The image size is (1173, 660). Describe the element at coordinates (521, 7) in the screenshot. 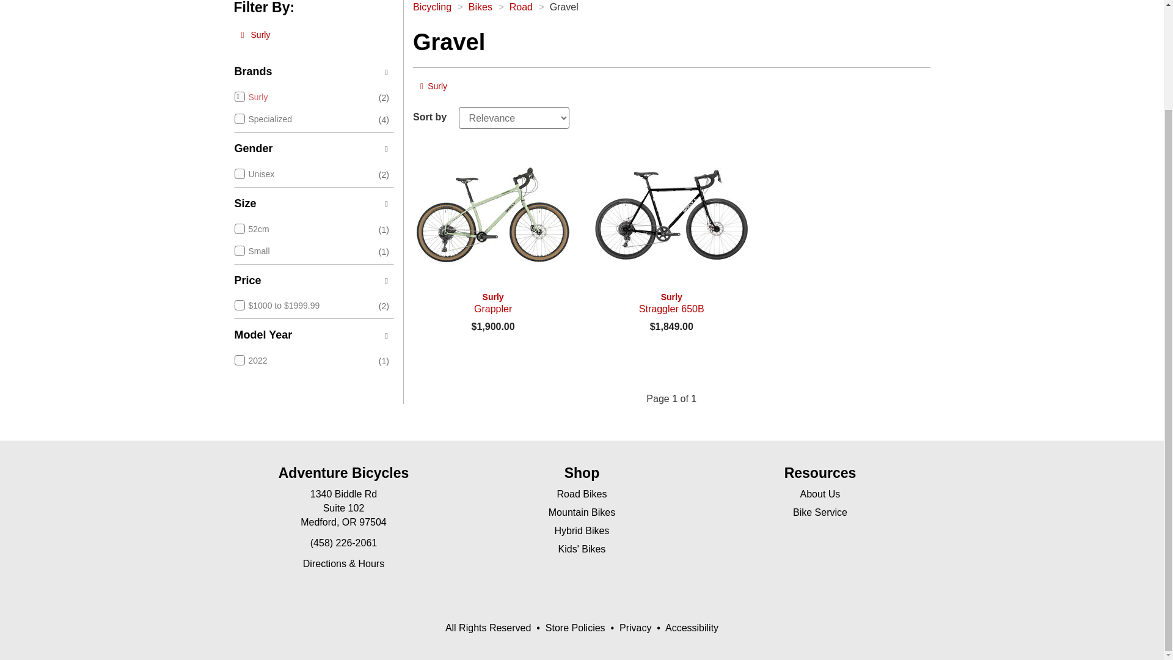

I see `Model Year` at that location.